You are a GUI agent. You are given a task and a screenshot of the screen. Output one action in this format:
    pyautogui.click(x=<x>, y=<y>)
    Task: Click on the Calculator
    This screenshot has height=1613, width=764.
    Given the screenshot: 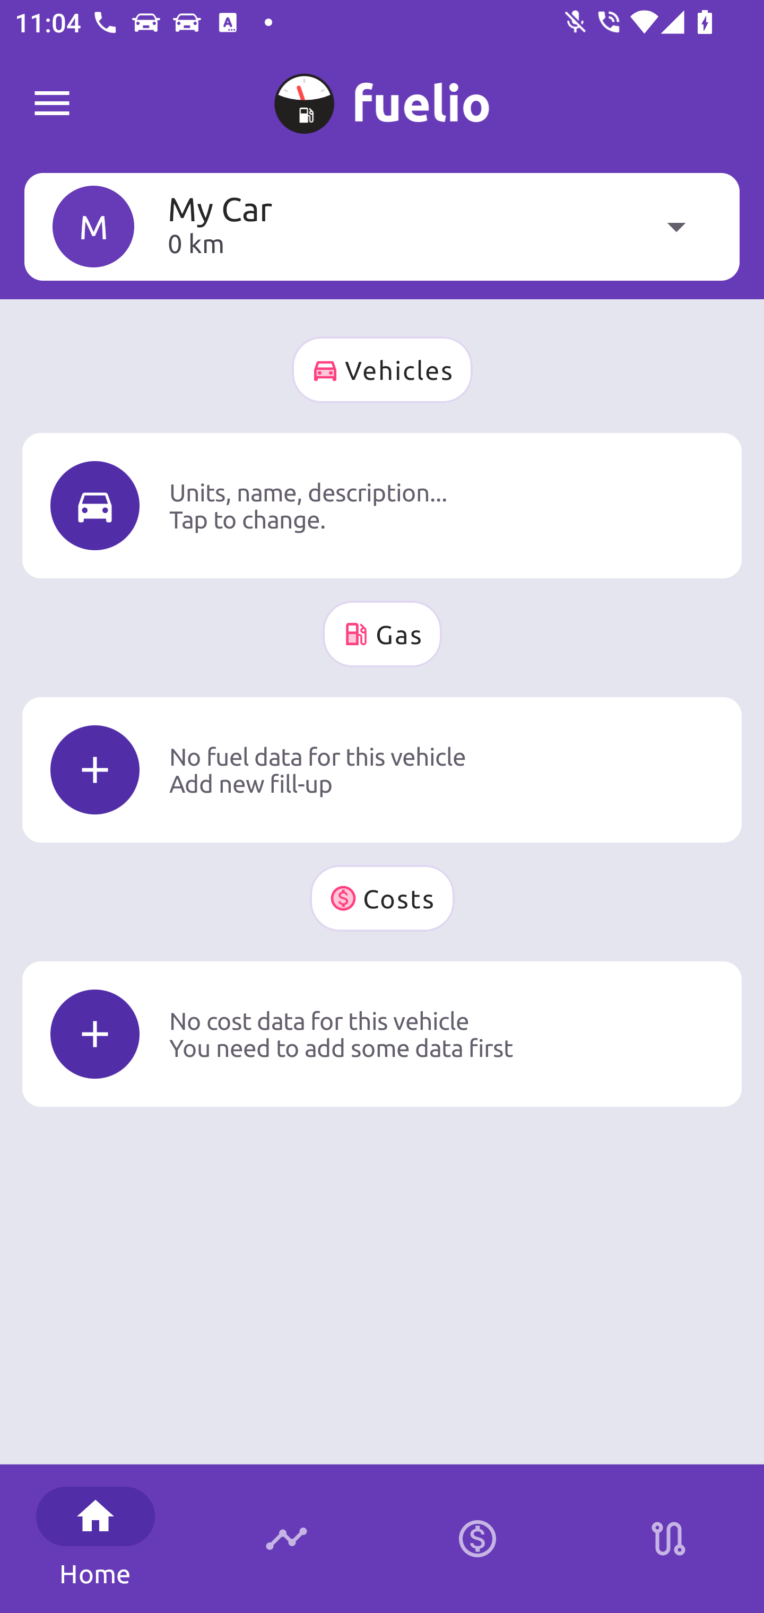 What is the action you would take?
    pyautogui.click(x=477, y=1539)
    